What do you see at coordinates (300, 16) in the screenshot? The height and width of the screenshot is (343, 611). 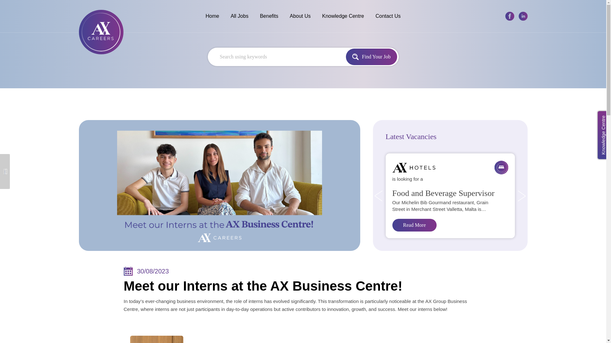 I see `About Us` at bounding box center [300, 16].